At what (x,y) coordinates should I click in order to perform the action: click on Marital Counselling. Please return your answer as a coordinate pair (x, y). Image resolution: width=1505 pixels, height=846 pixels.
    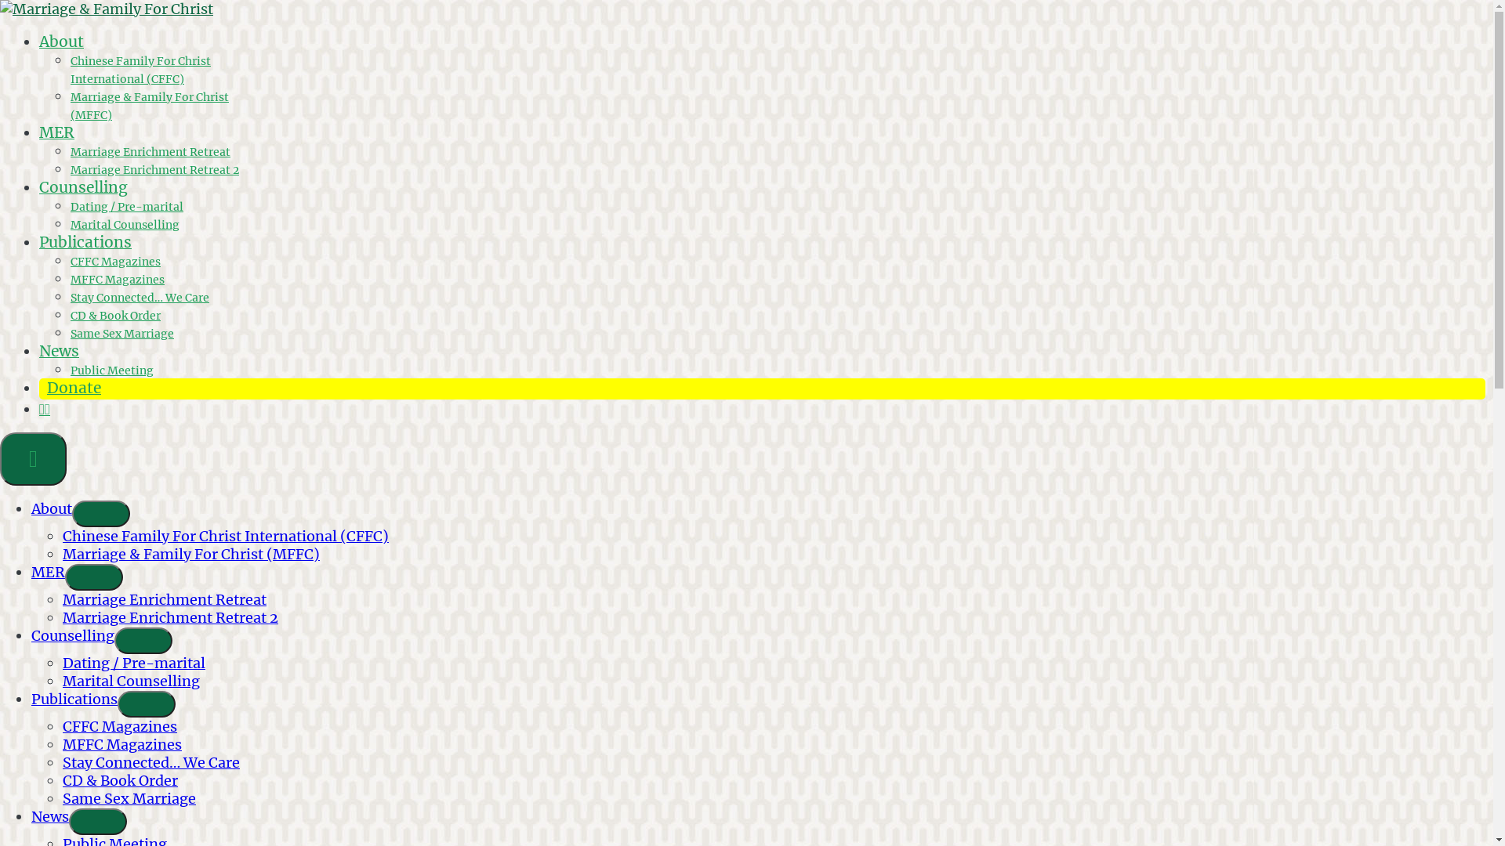
    Looking at the image, I should click on (125, 225).